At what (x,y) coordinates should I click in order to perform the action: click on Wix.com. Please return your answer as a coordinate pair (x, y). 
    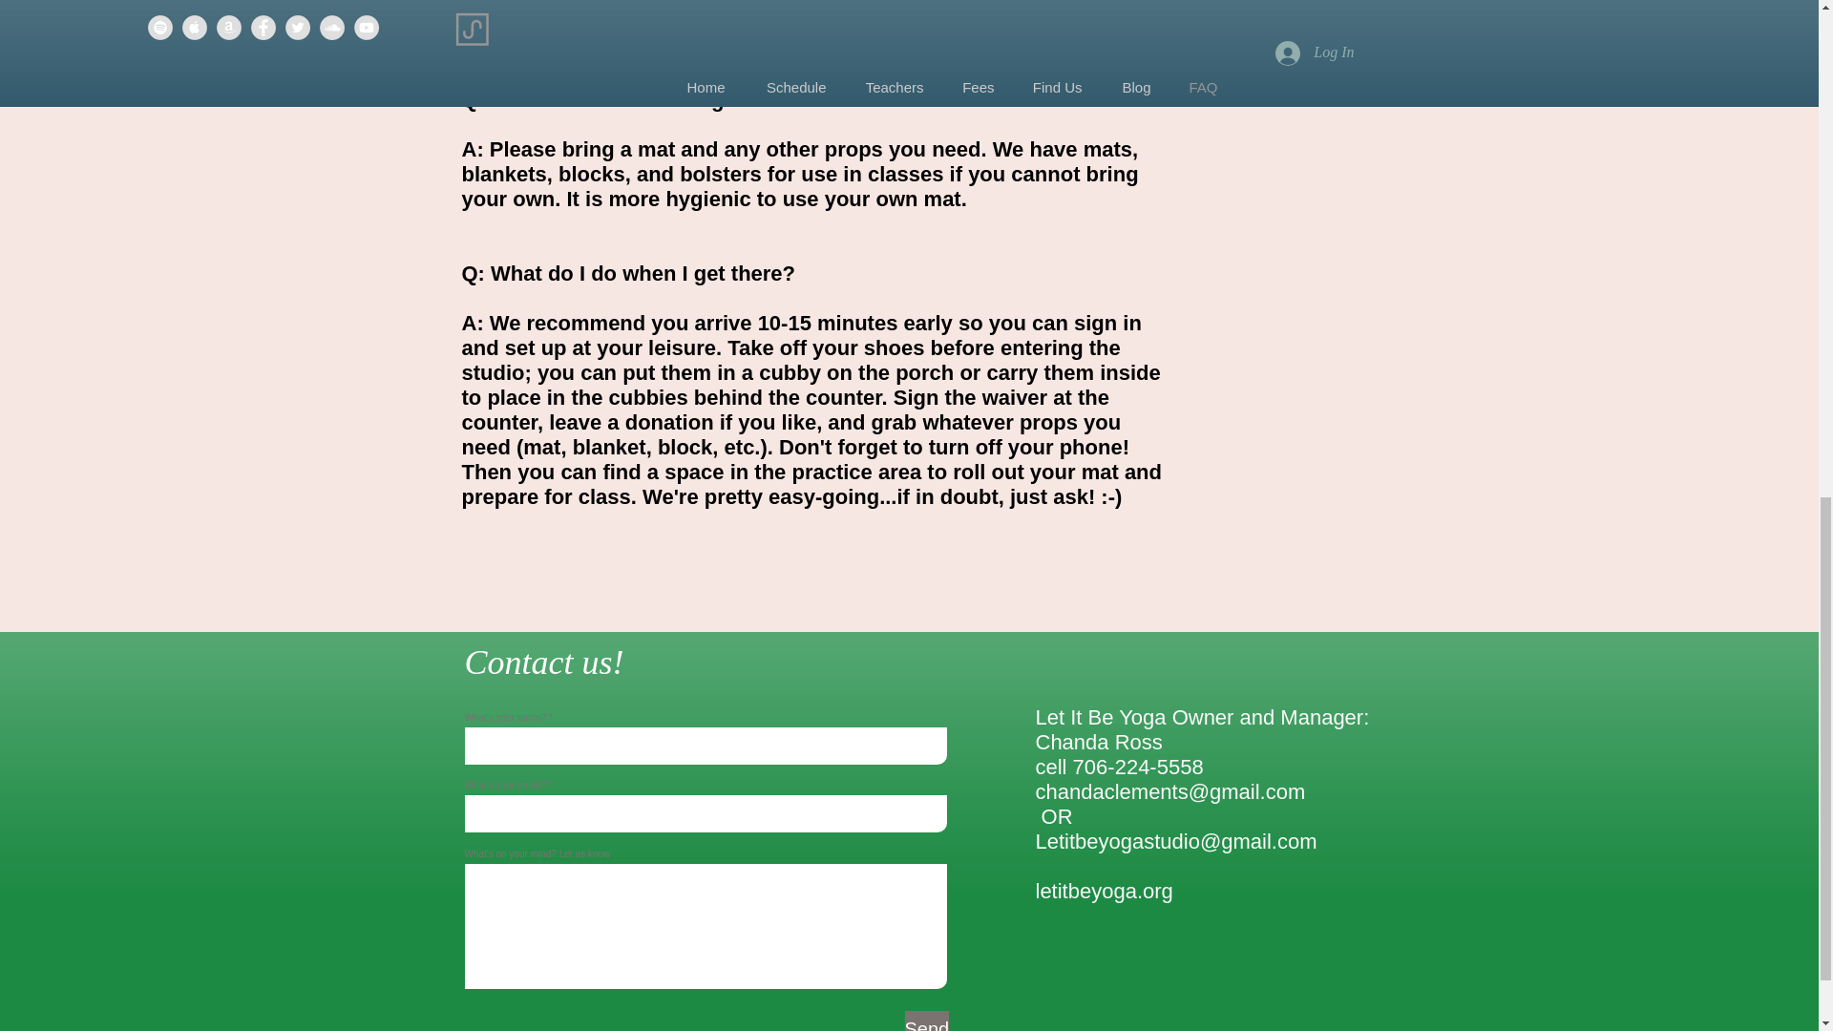
    Looking at the image, I should click on (769, 895).